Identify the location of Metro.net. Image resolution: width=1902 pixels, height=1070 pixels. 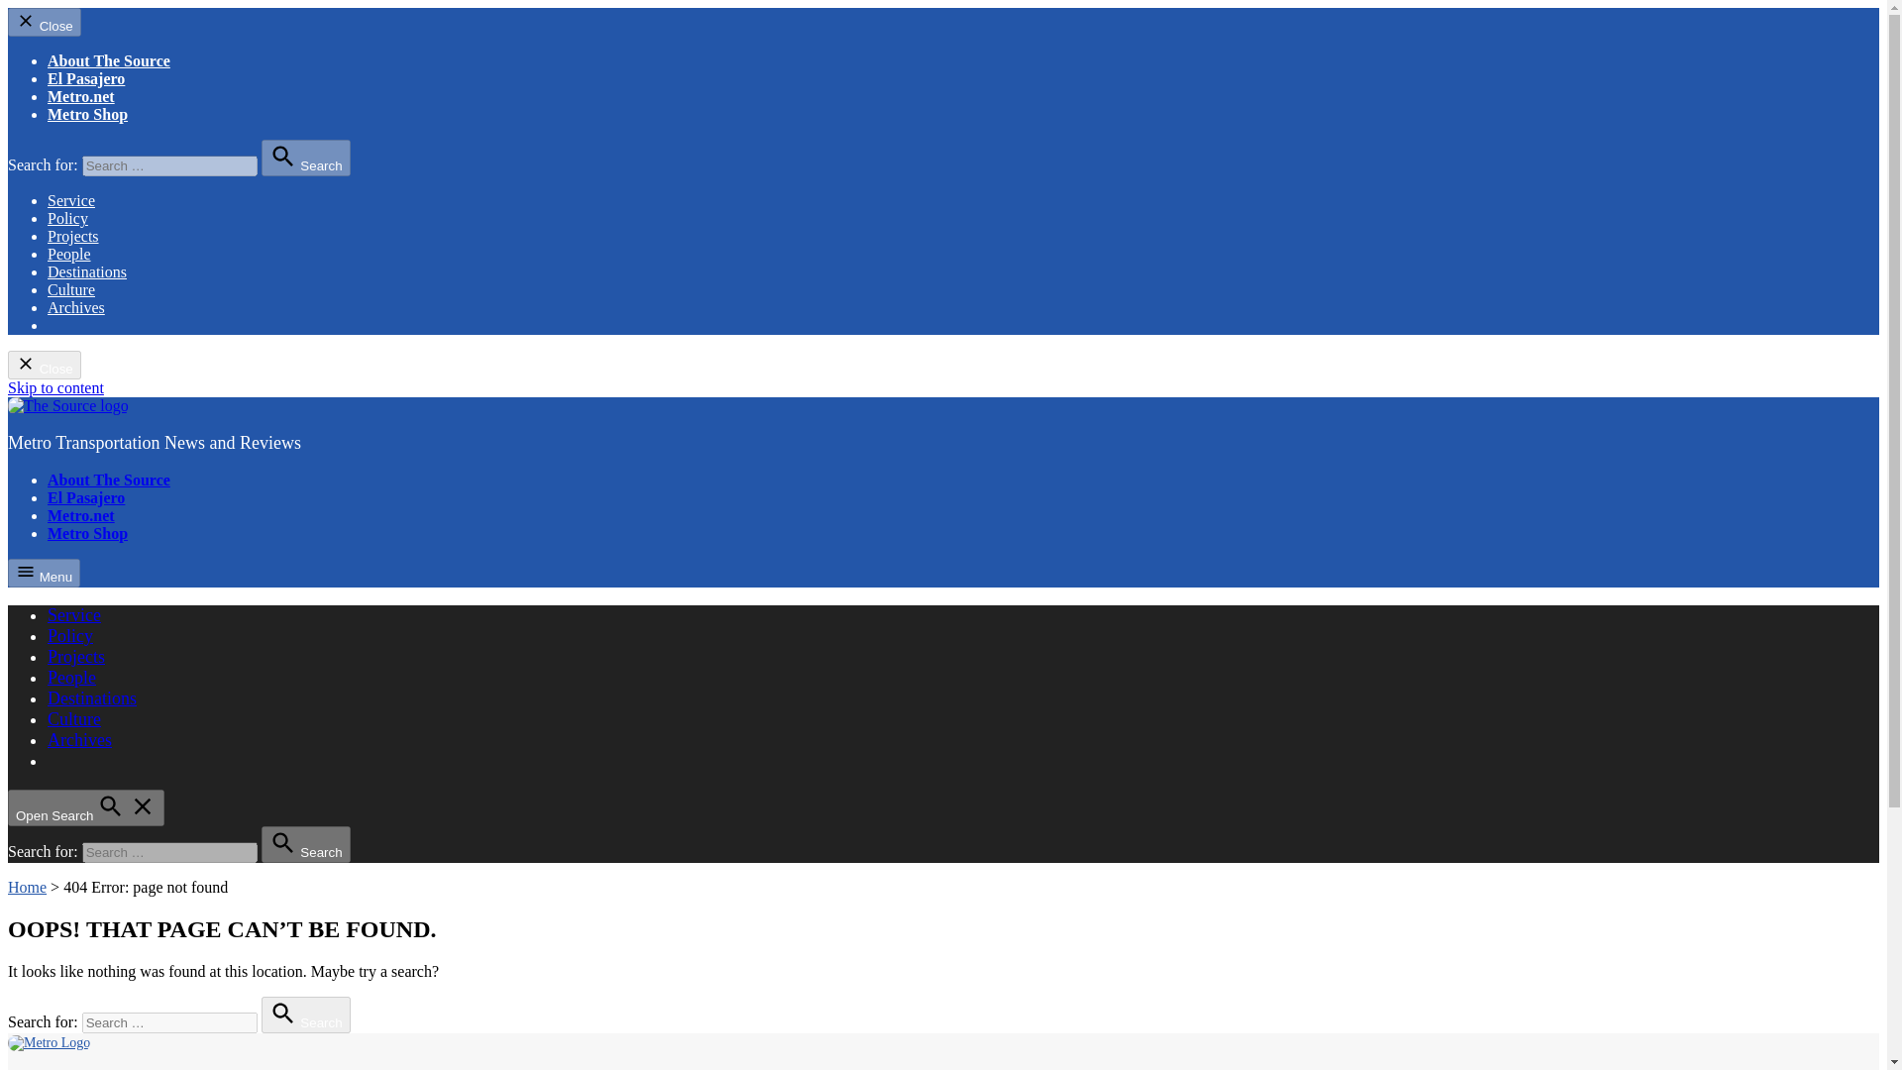
(81, 515).